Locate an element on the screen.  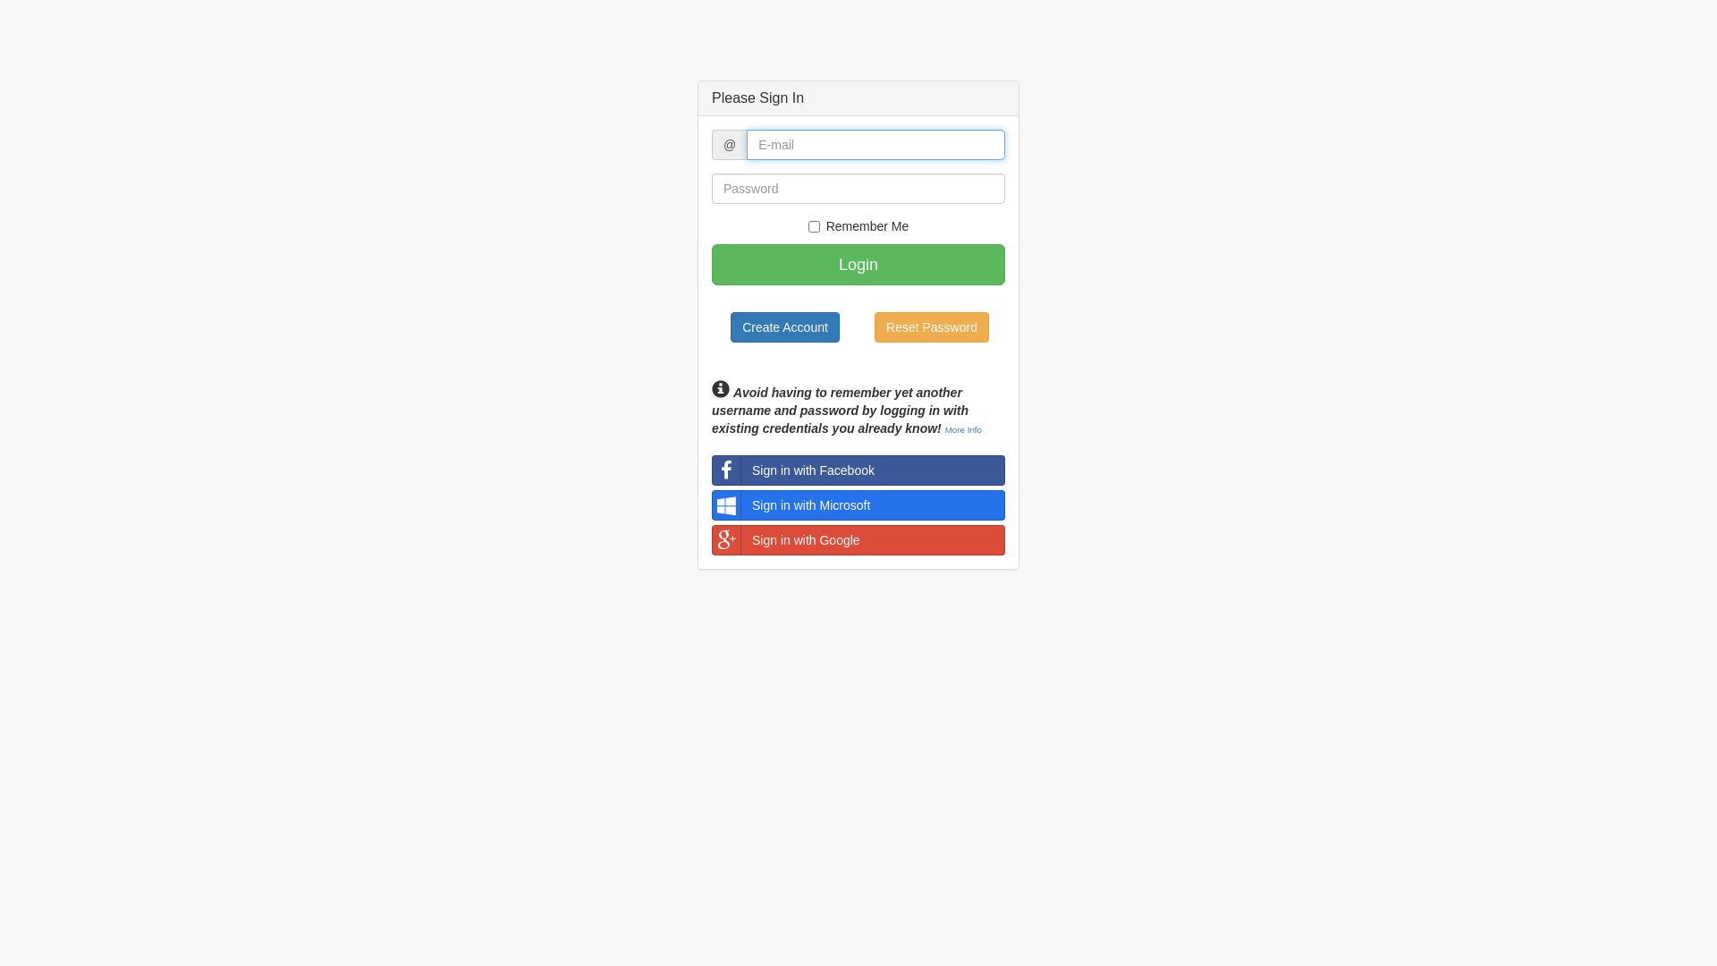
Sign in with Microsoft is located at coordinates (858, 505).